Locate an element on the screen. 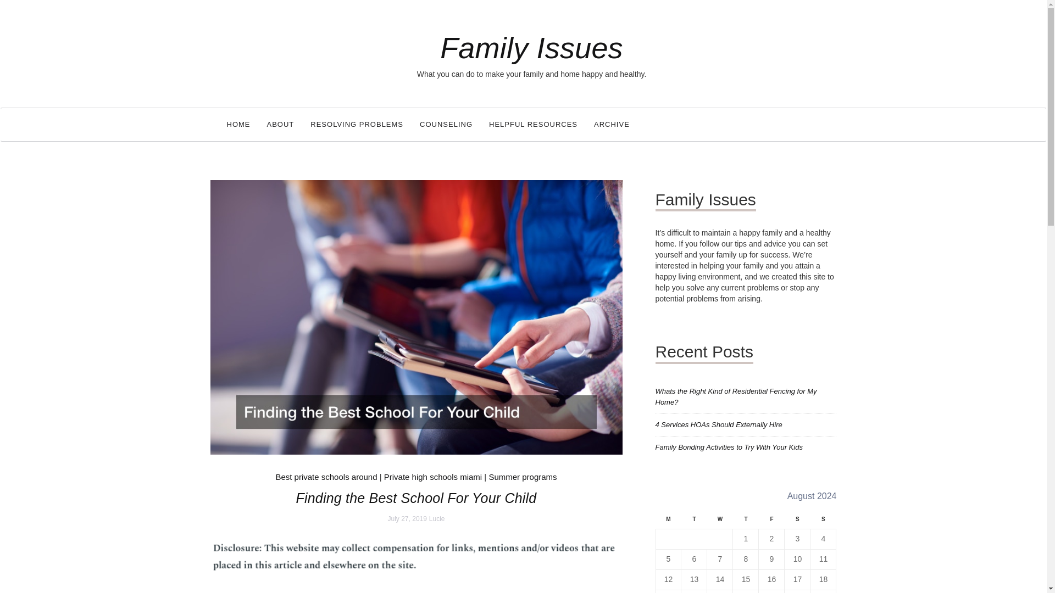  Whats the Right Kind of Residential Fencing for My Home? is located at coordinates (736, 396).